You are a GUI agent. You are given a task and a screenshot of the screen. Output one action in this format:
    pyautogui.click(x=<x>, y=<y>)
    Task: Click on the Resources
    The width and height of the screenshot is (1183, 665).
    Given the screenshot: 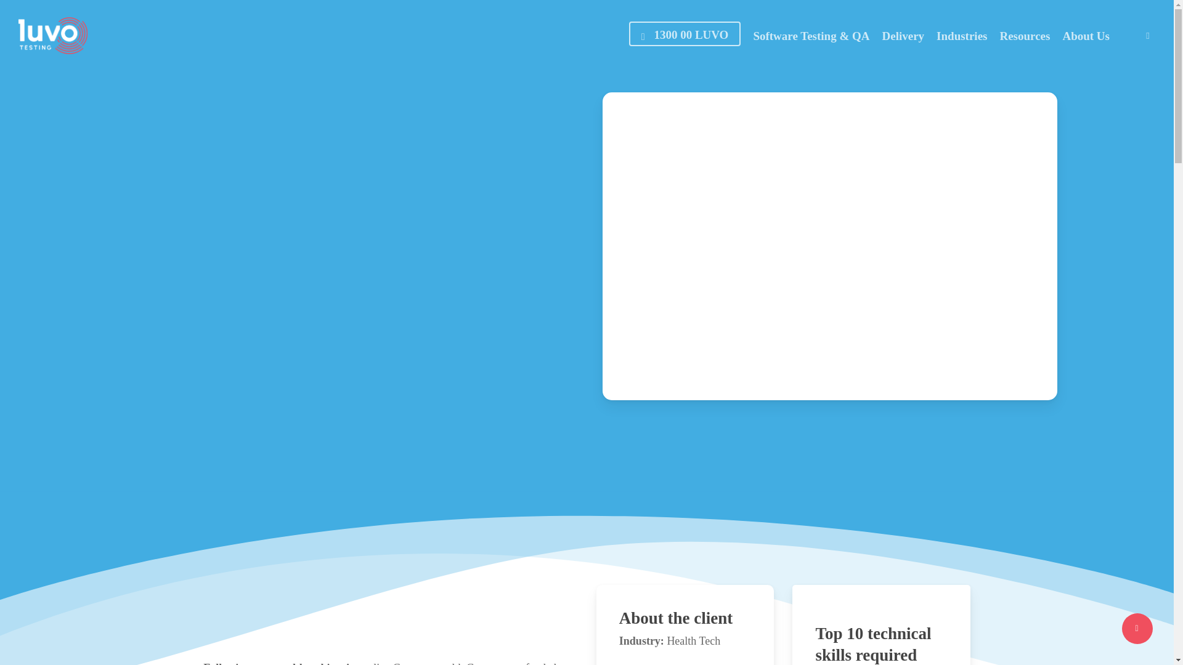 What is the action you would take?
    pyautogui.click(x=1025, y=36)
    